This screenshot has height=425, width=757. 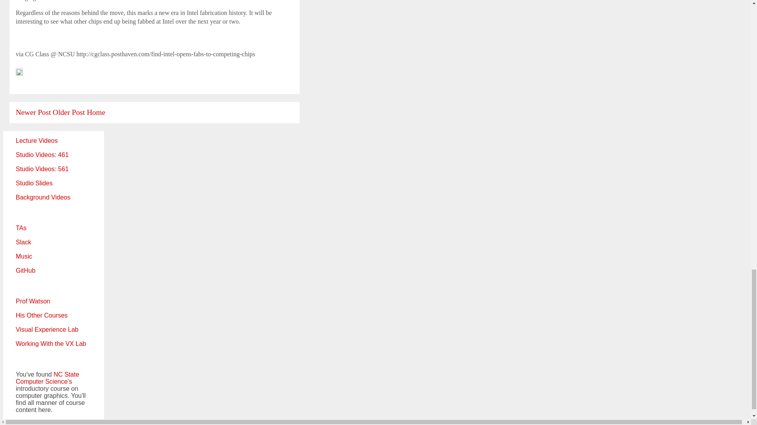 What do you see at coordinates (33, 301) in the screenshot?
I see `Prof Watson` at bounding box center [33, 301].